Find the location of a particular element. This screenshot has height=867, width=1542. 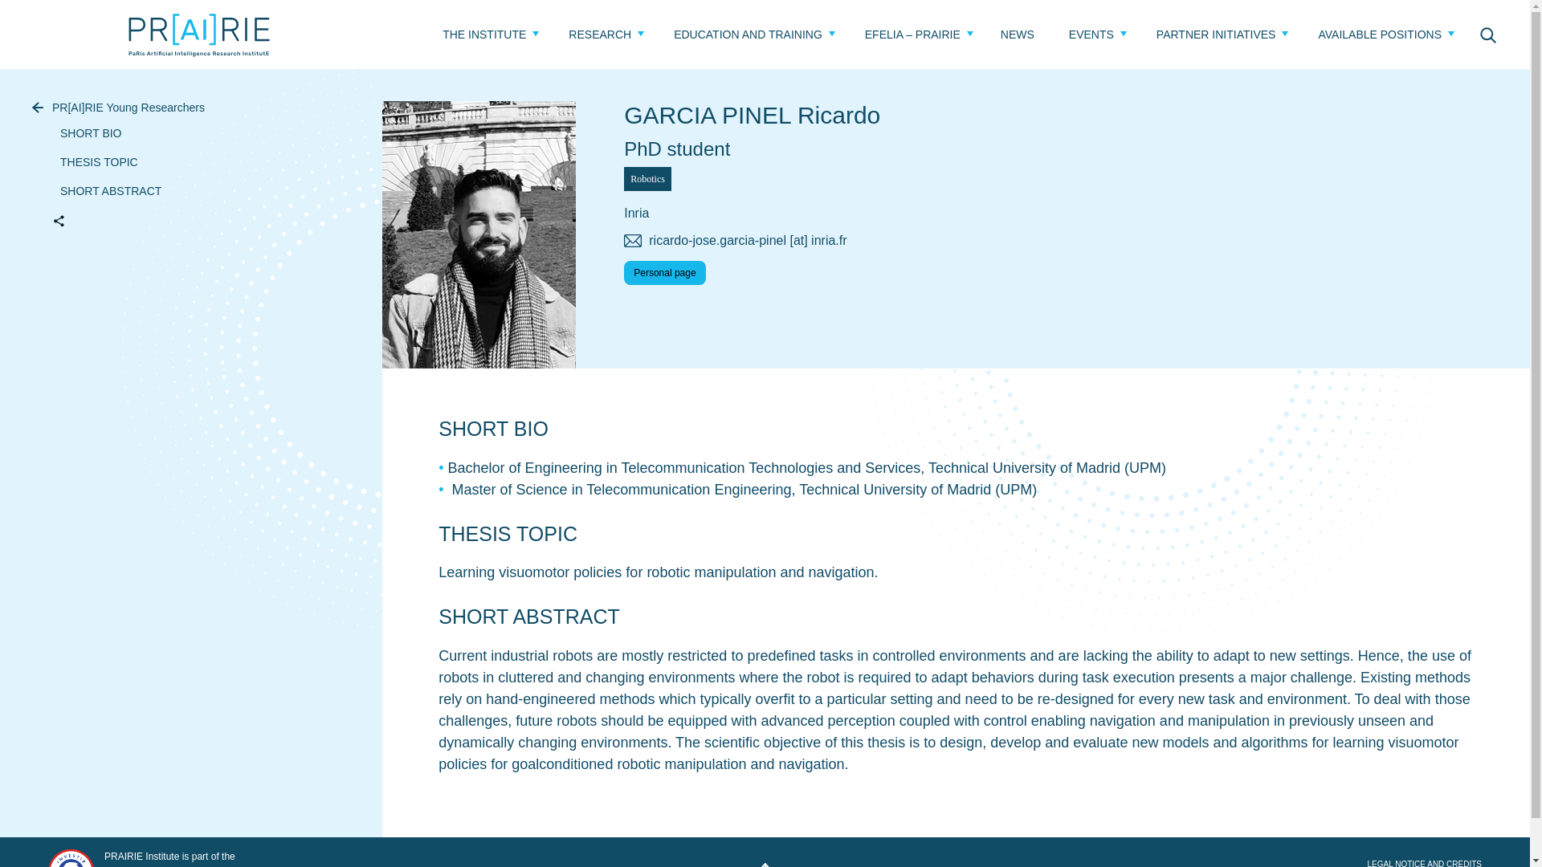

Retour sur la page 'Prairie Young Researchers' is located at coordinates (183, 108).